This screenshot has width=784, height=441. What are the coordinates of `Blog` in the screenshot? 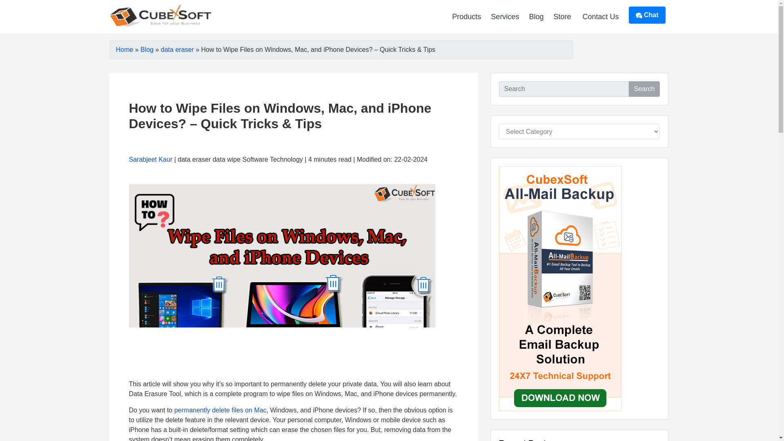 It's located at (536, 16).